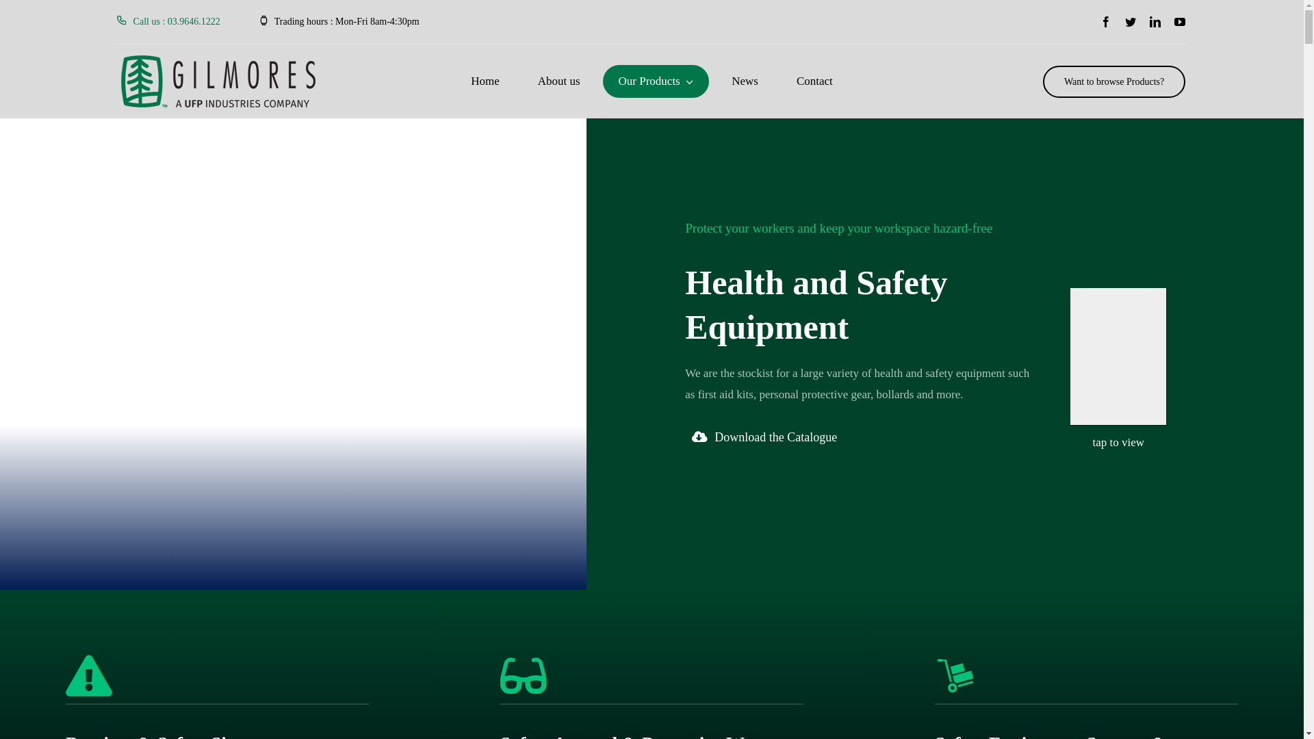  Describe the element at coordinates (559, 82) in the screenshot. I see `About us` at that location.